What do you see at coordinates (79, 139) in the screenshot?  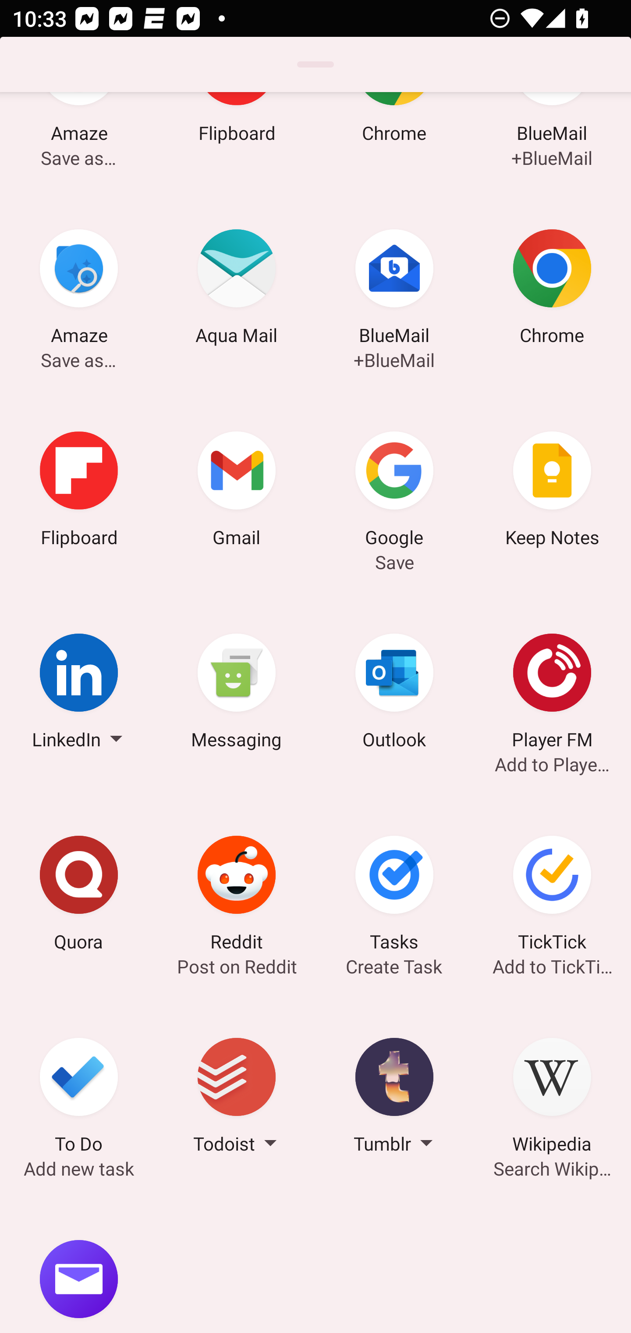 I see `Amaze Save as…` at bounding box center [79, 139].